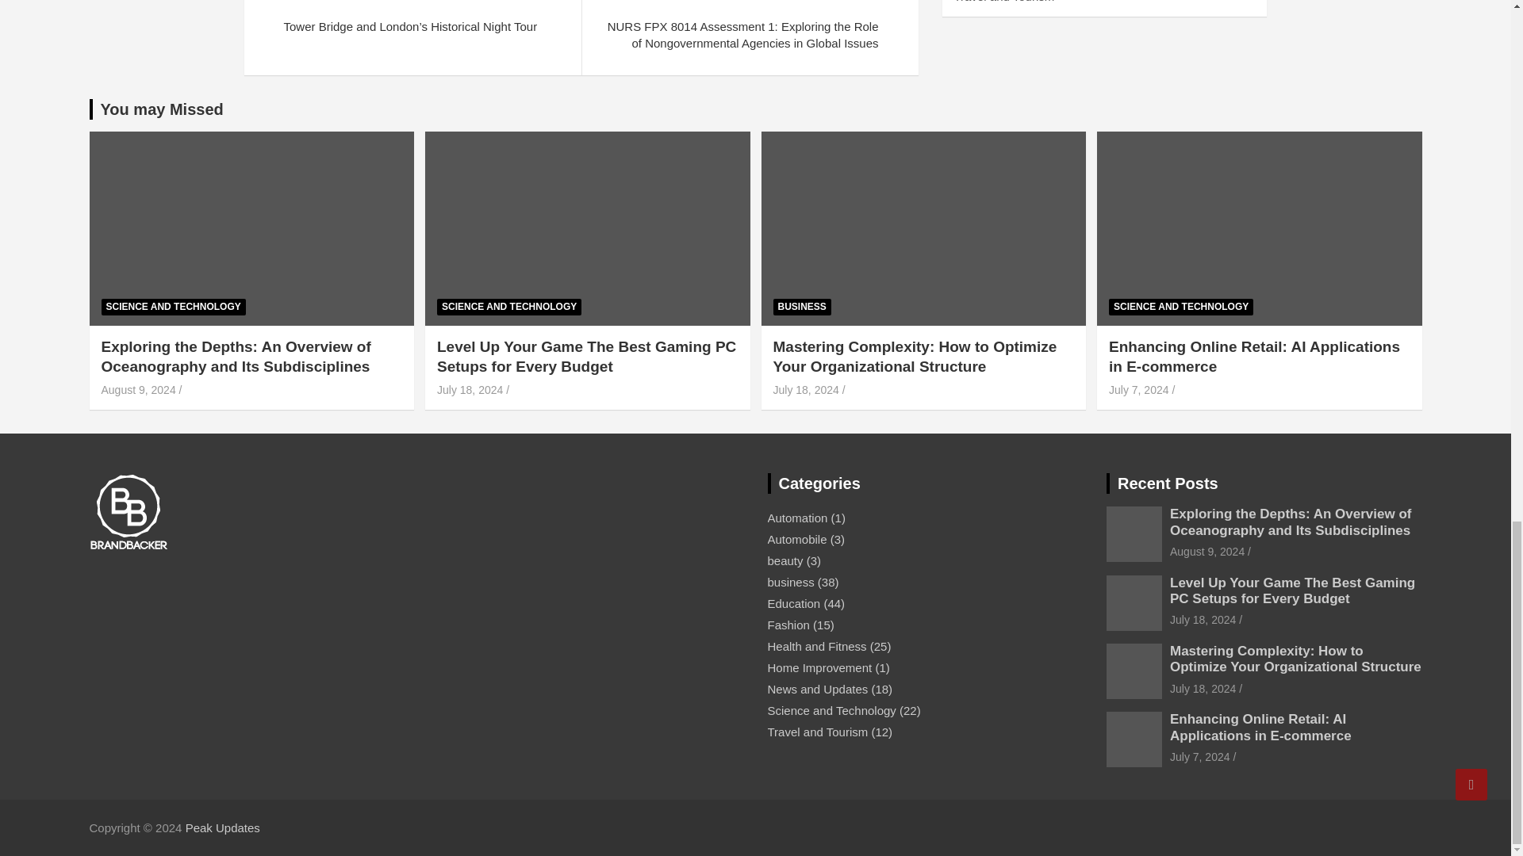 This screenshot has width=1523, height=856. What do you see at coordinates (223, 827) in the screenshot?
I see `Peak Updates` at bounding box center [223, 827].